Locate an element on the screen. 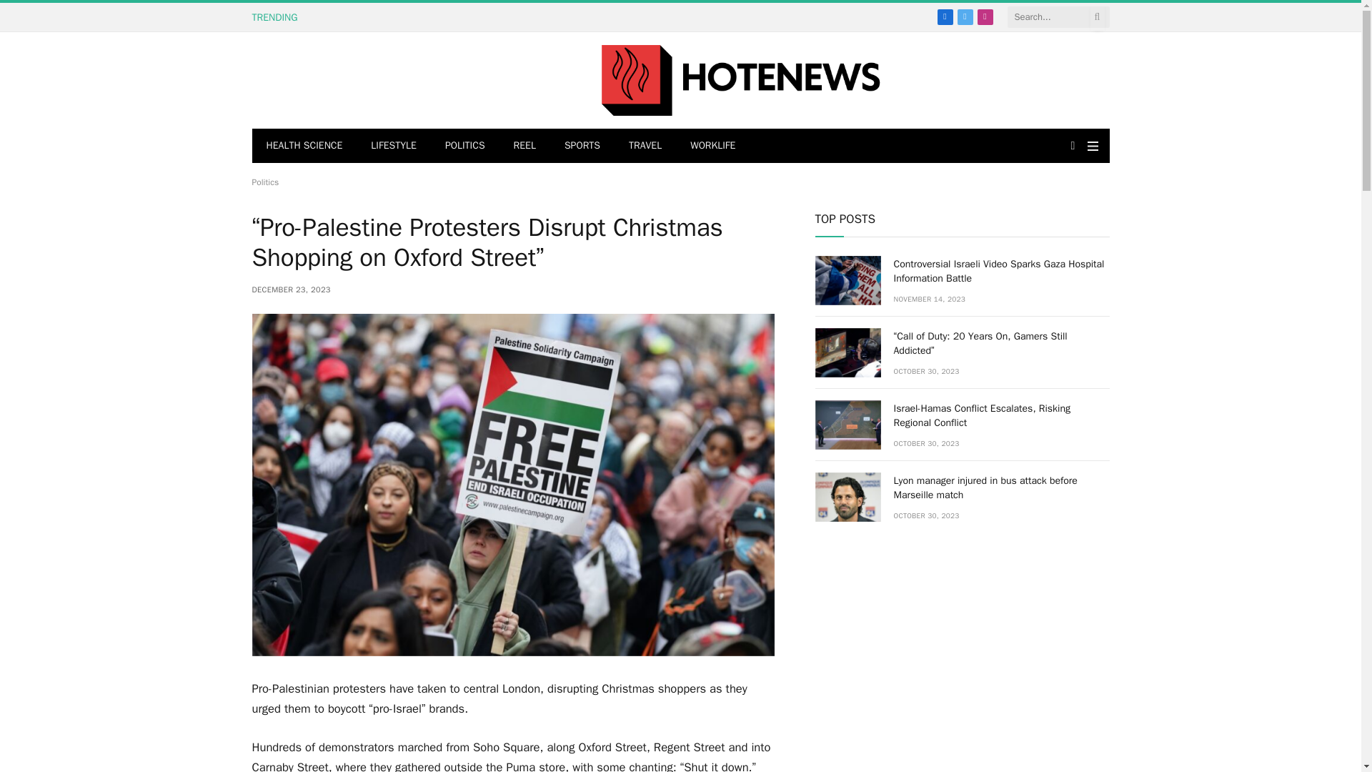  Switch to Dark Design - easier on eyes. is located at coordinates (1072, 145).